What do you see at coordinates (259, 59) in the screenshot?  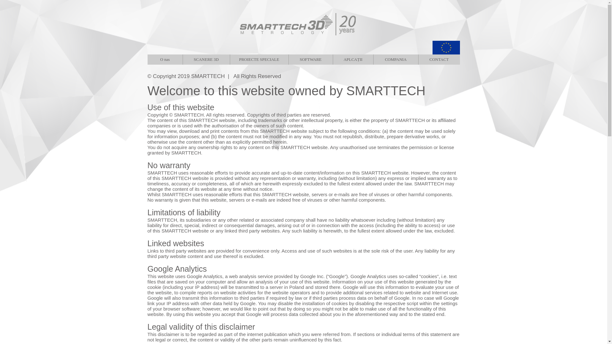 I see `PROIECTE SPECIALE` at bounding box center [259, 59].